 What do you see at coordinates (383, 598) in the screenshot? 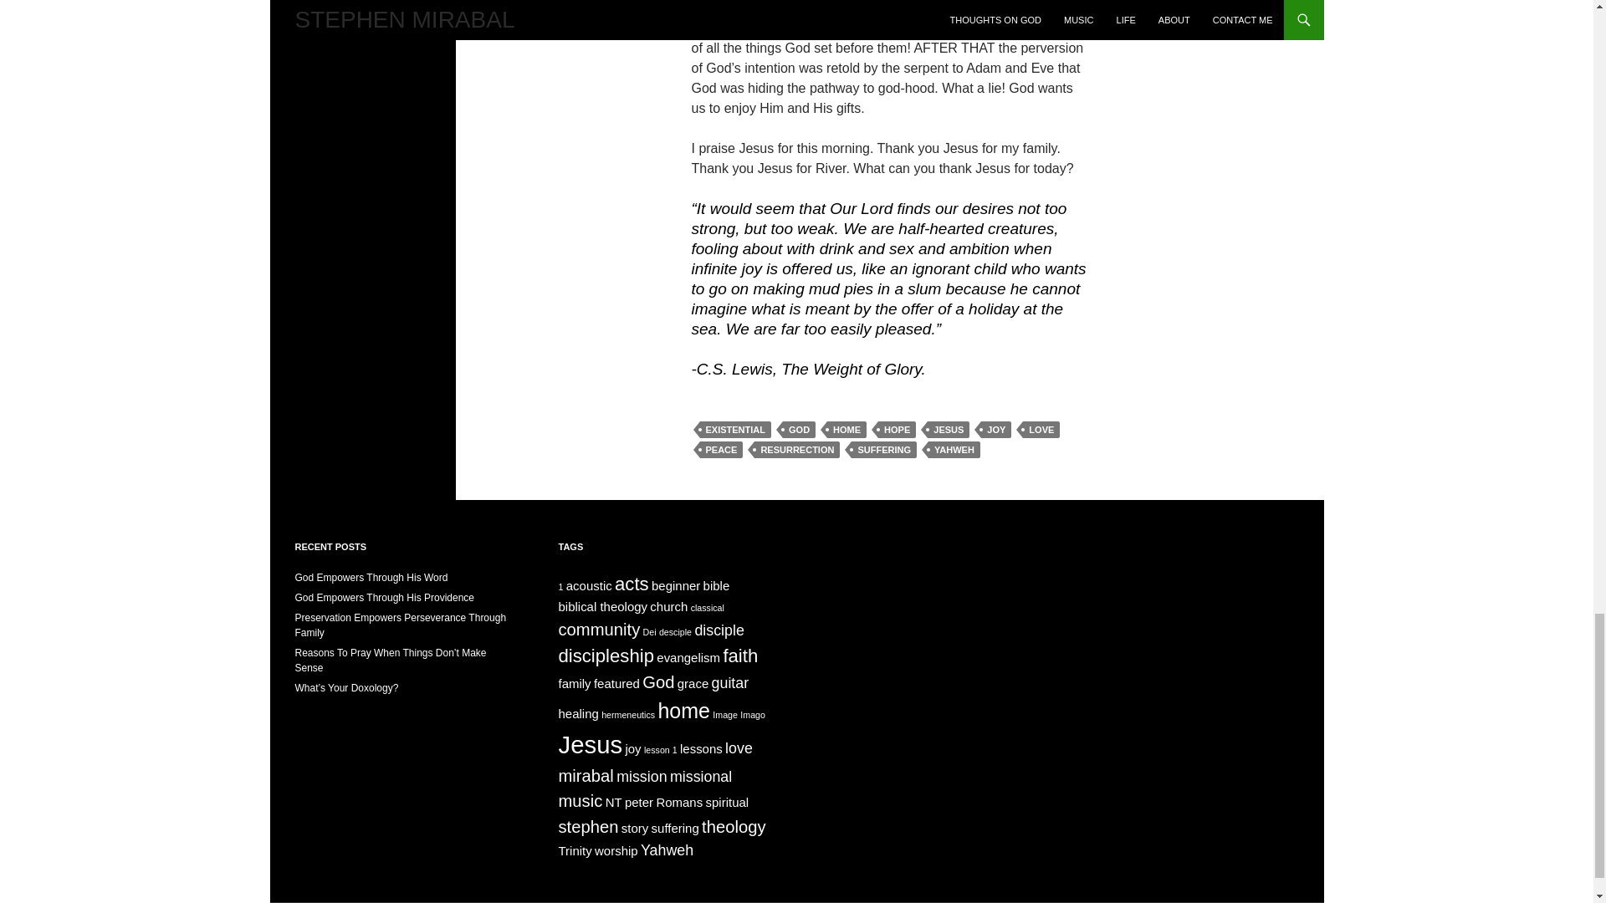
I see `God Empowers Through His Providence` at bounding box center [383, 598].